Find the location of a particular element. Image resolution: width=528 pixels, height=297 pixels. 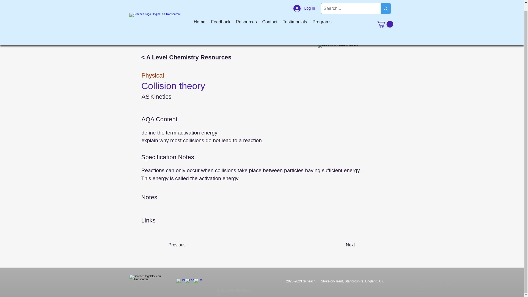

Previous is located at coordinates (186, 245).